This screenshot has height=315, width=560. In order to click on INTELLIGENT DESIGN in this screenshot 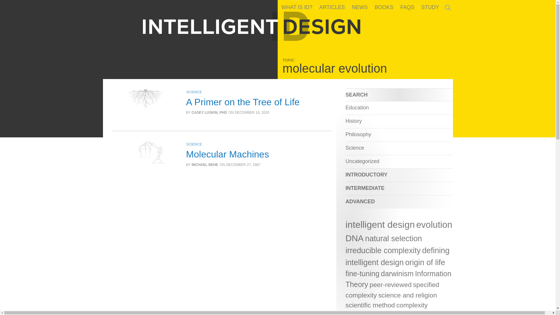, I will do `click(278, 26)`.